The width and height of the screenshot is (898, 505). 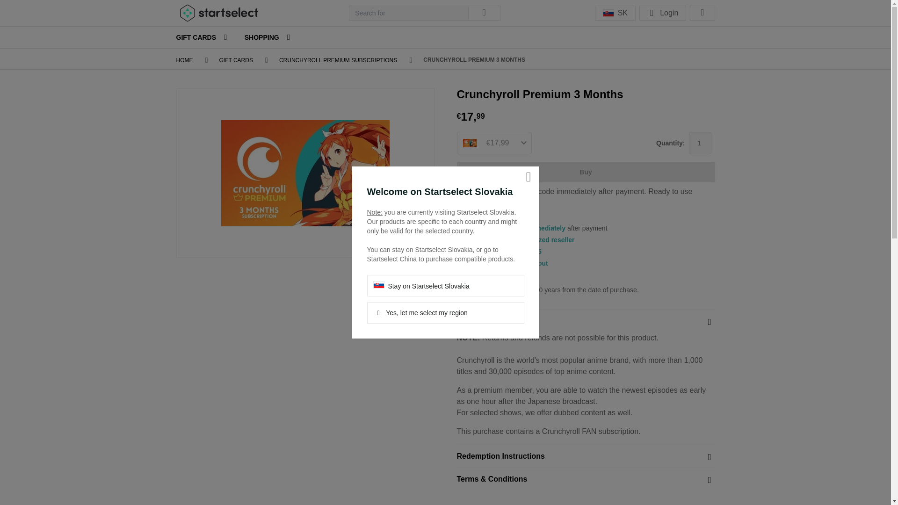 I want to click on Buy, so click(x=586, y=172).